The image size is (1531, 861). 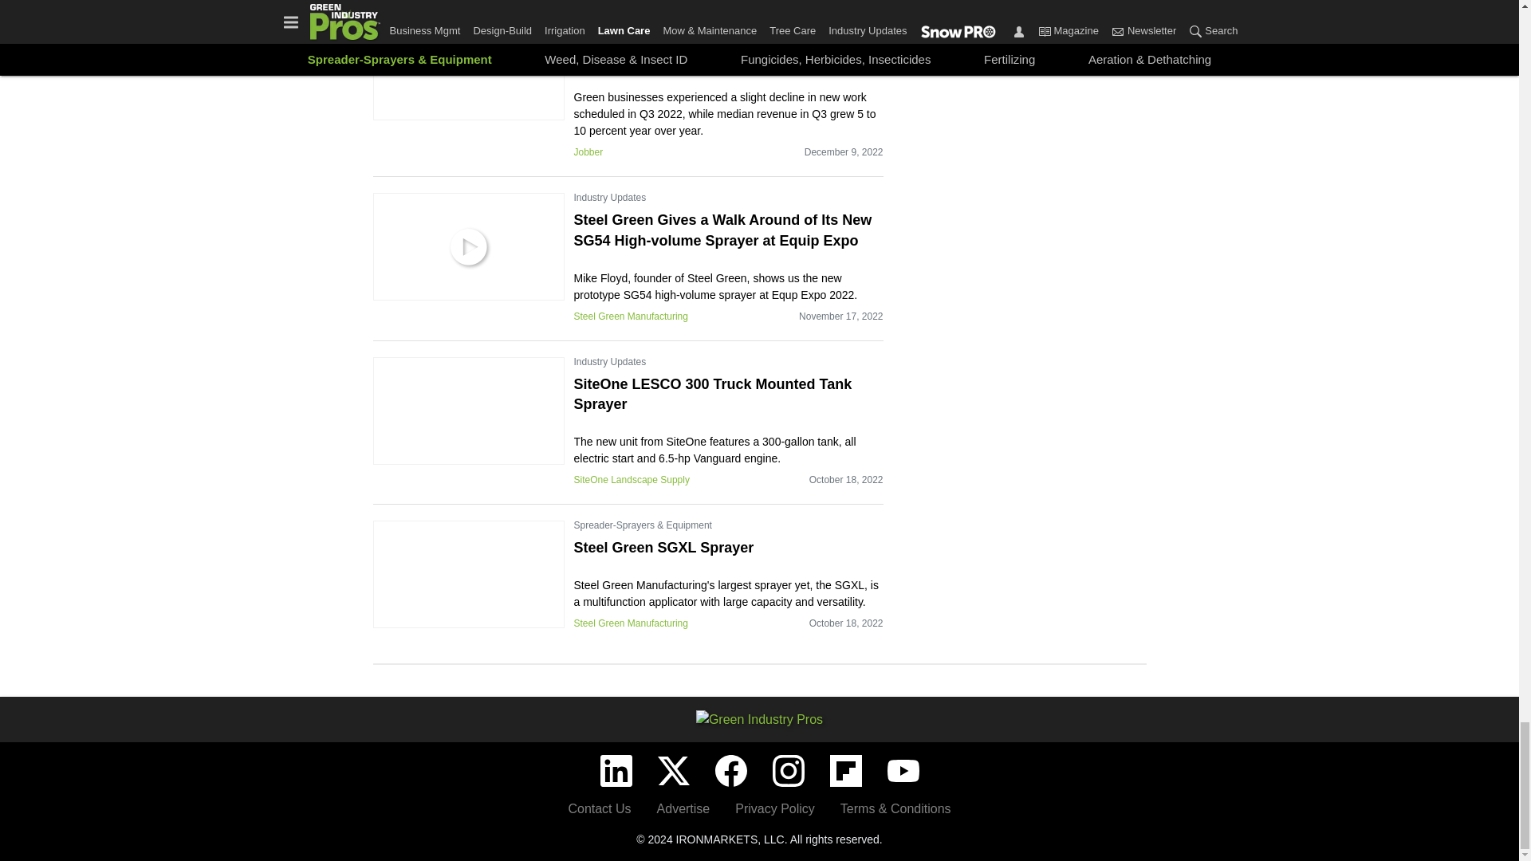 What do you see at coordinates (845, 771) in the screenshot?
I see `Flipboard icon` at bounding box center [845, 771].